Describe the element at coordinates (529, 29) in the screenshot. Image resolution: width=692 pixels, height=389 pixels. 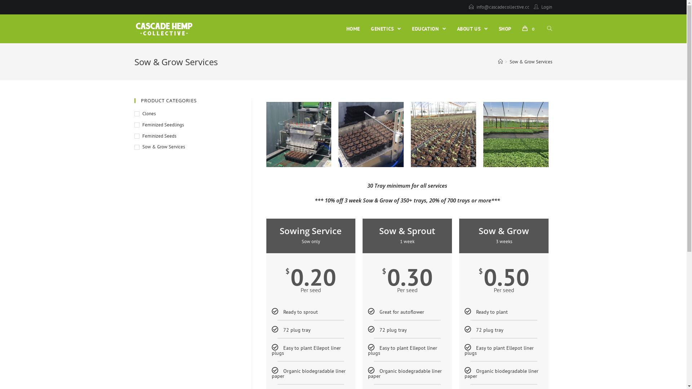
I see `0` at that location.